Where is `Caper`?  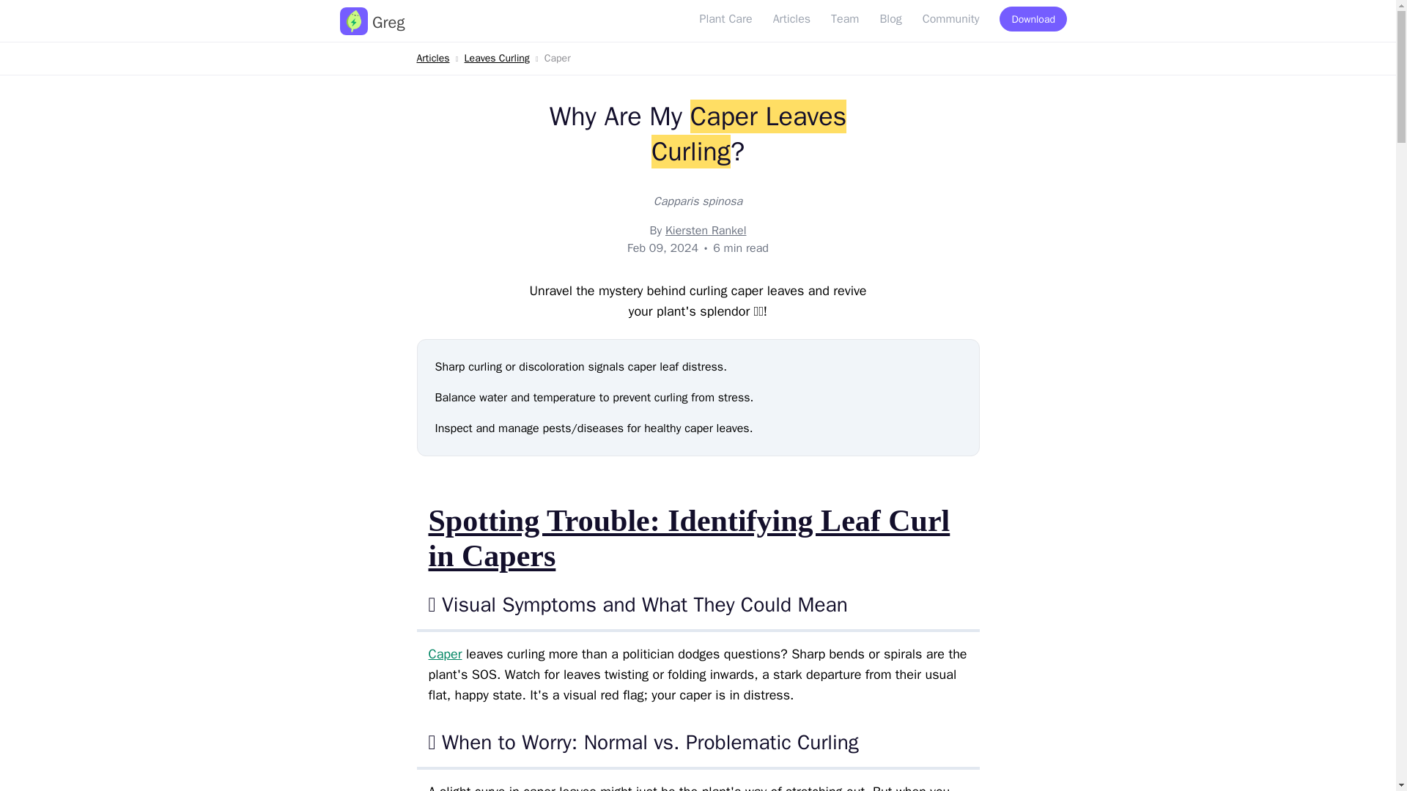 Caper is located at coordinates (444, 653).